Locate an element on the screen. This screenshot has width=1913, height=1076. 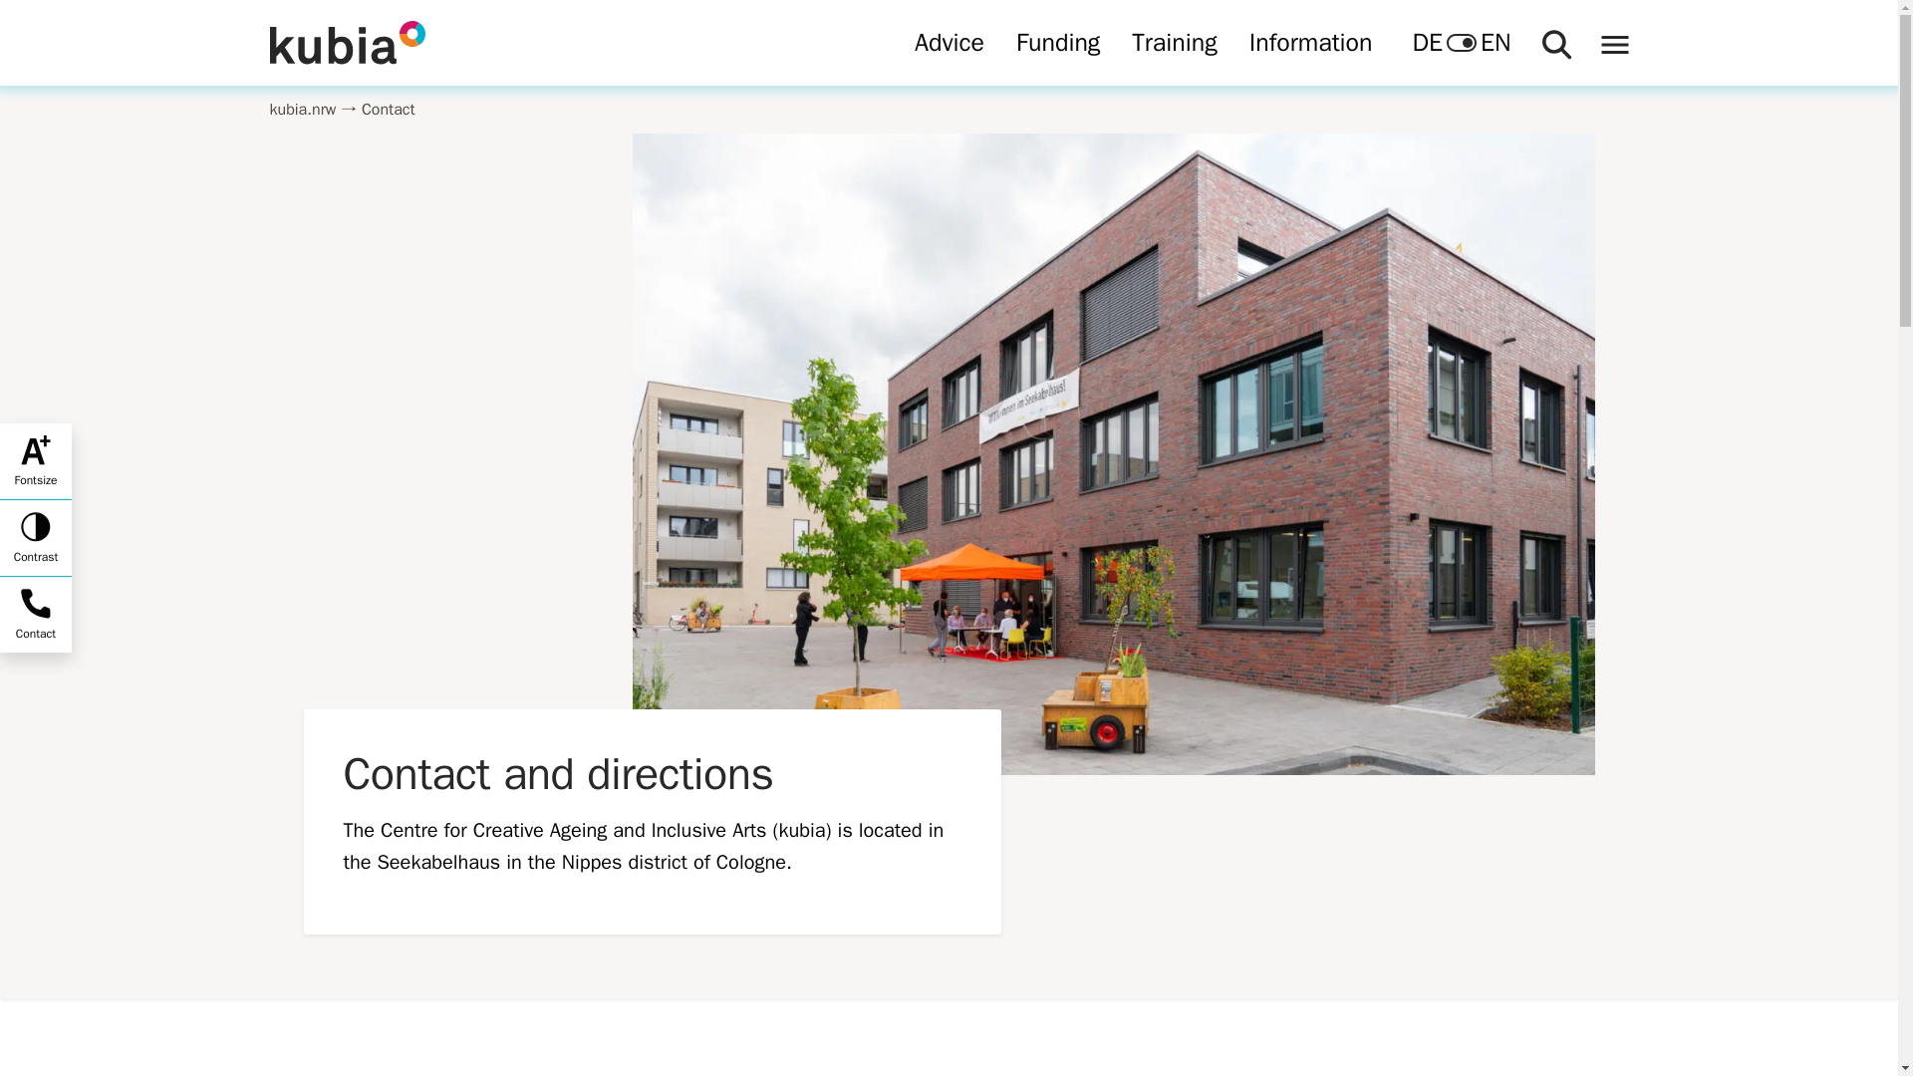
Information is located at coordinates (1311, 43).